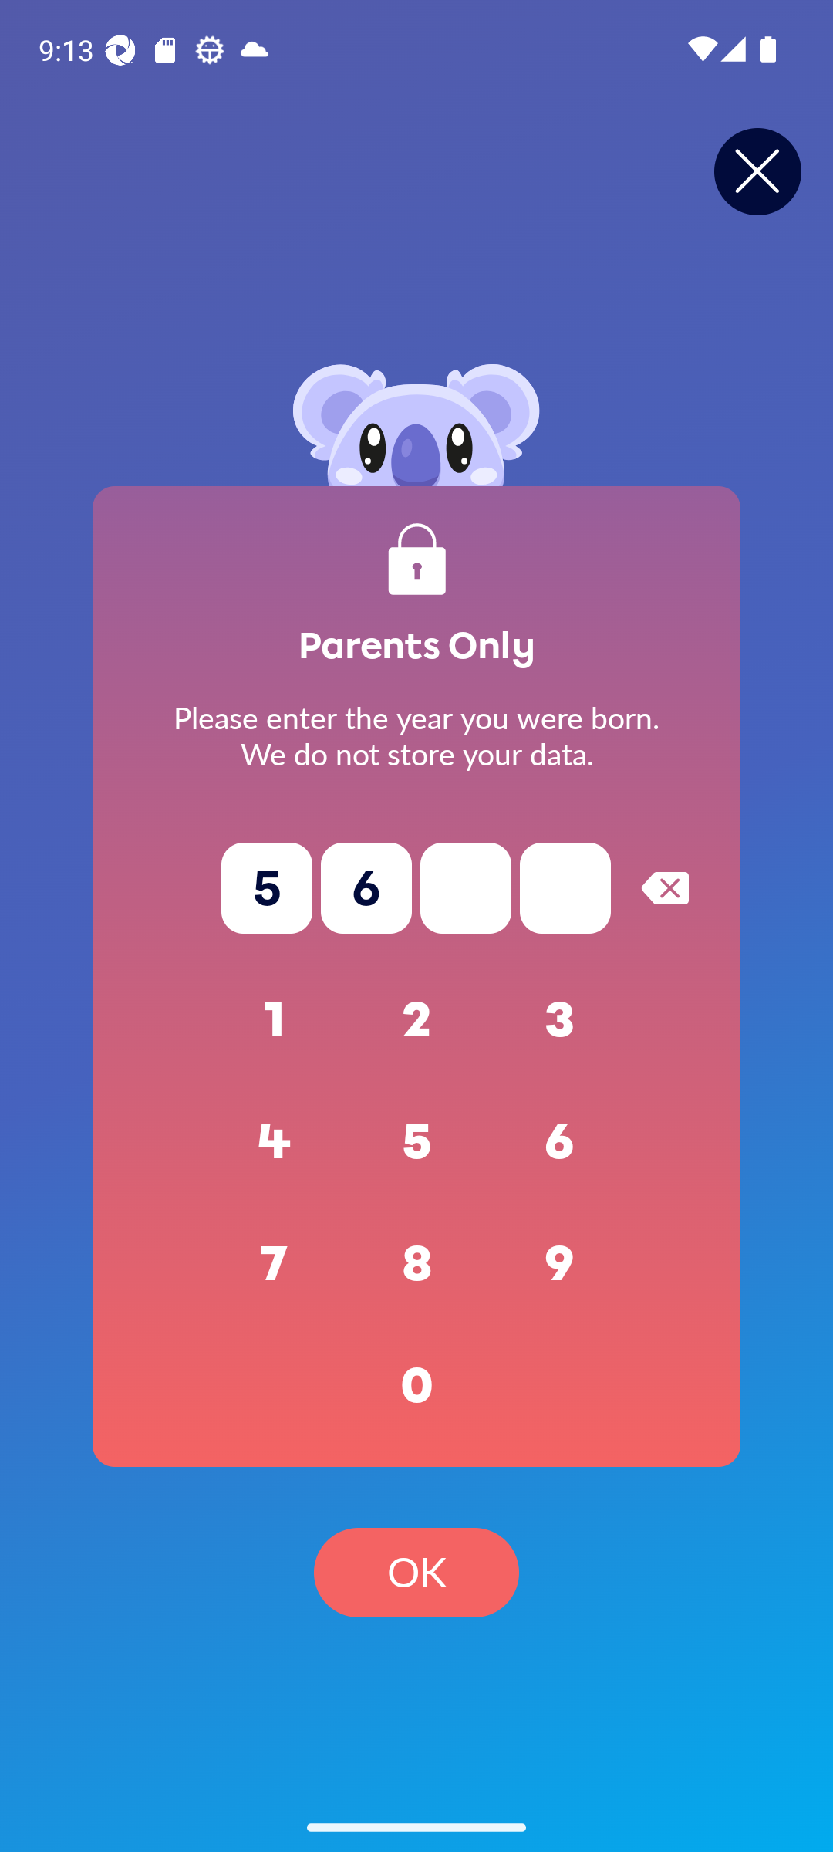  What do you see at coordinates (560, 1142) in the screenshot?
I see `6` at bounding box center [560, 1142].